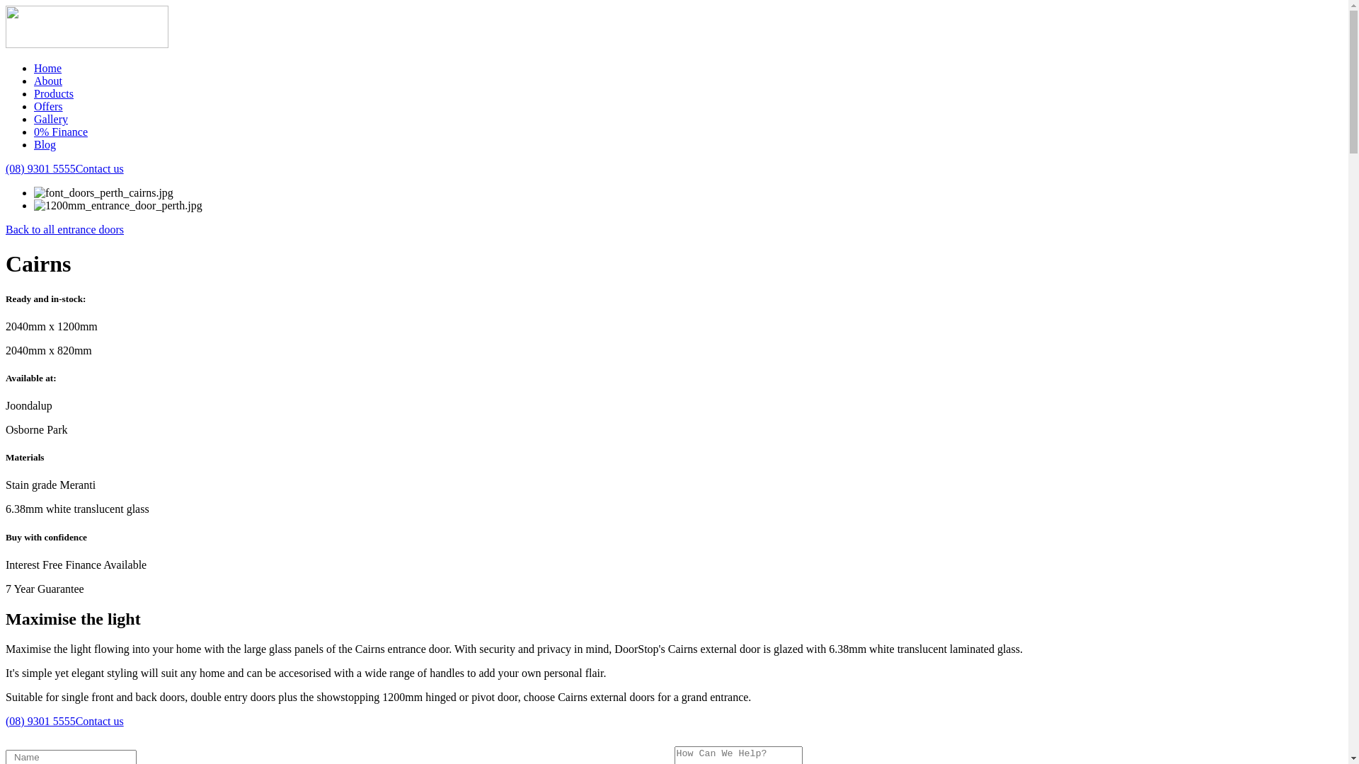 This screenshot has width=1359, height=764. Describe the element at coordinates (65, 229) in the screenshot. I see `Back to all entrance doors` at that location.